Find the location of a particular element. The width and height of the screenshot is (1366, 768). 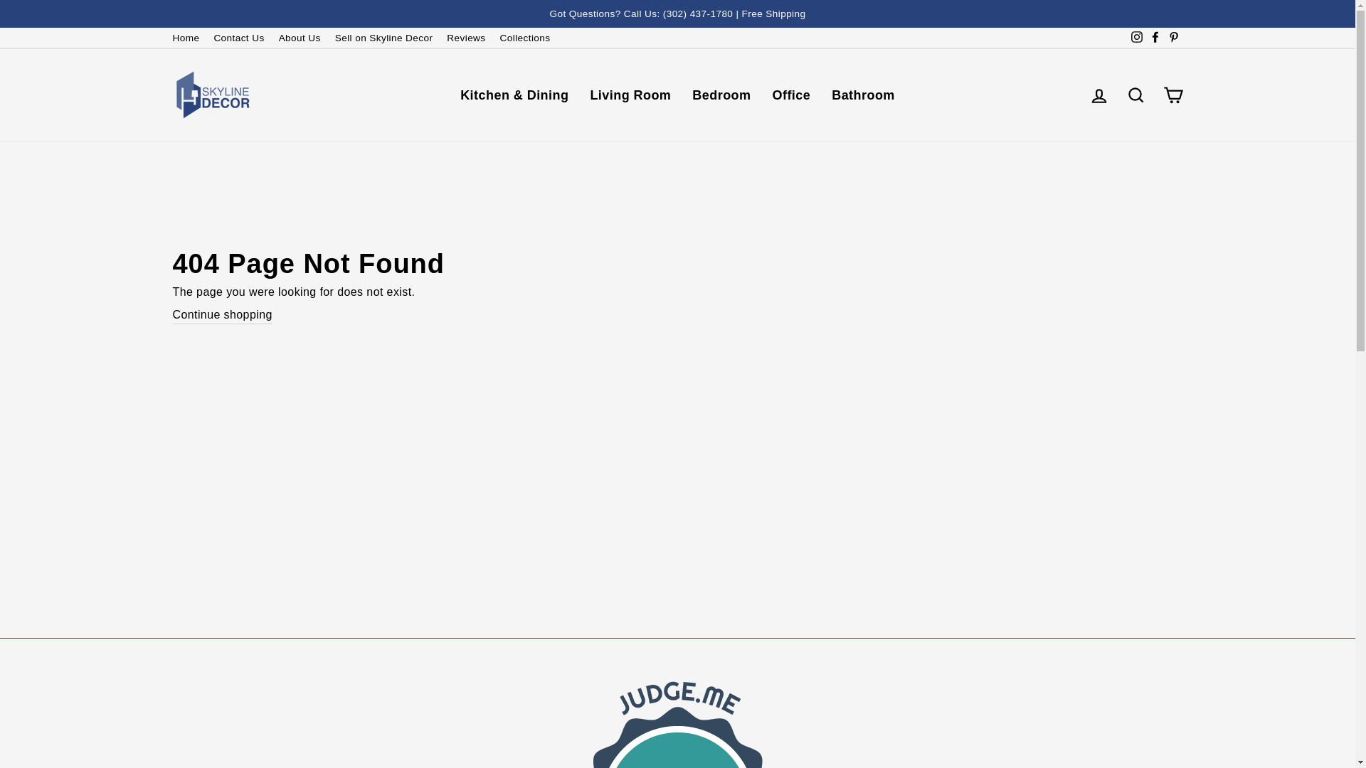

Reviews is located at coordinates (465, 38).